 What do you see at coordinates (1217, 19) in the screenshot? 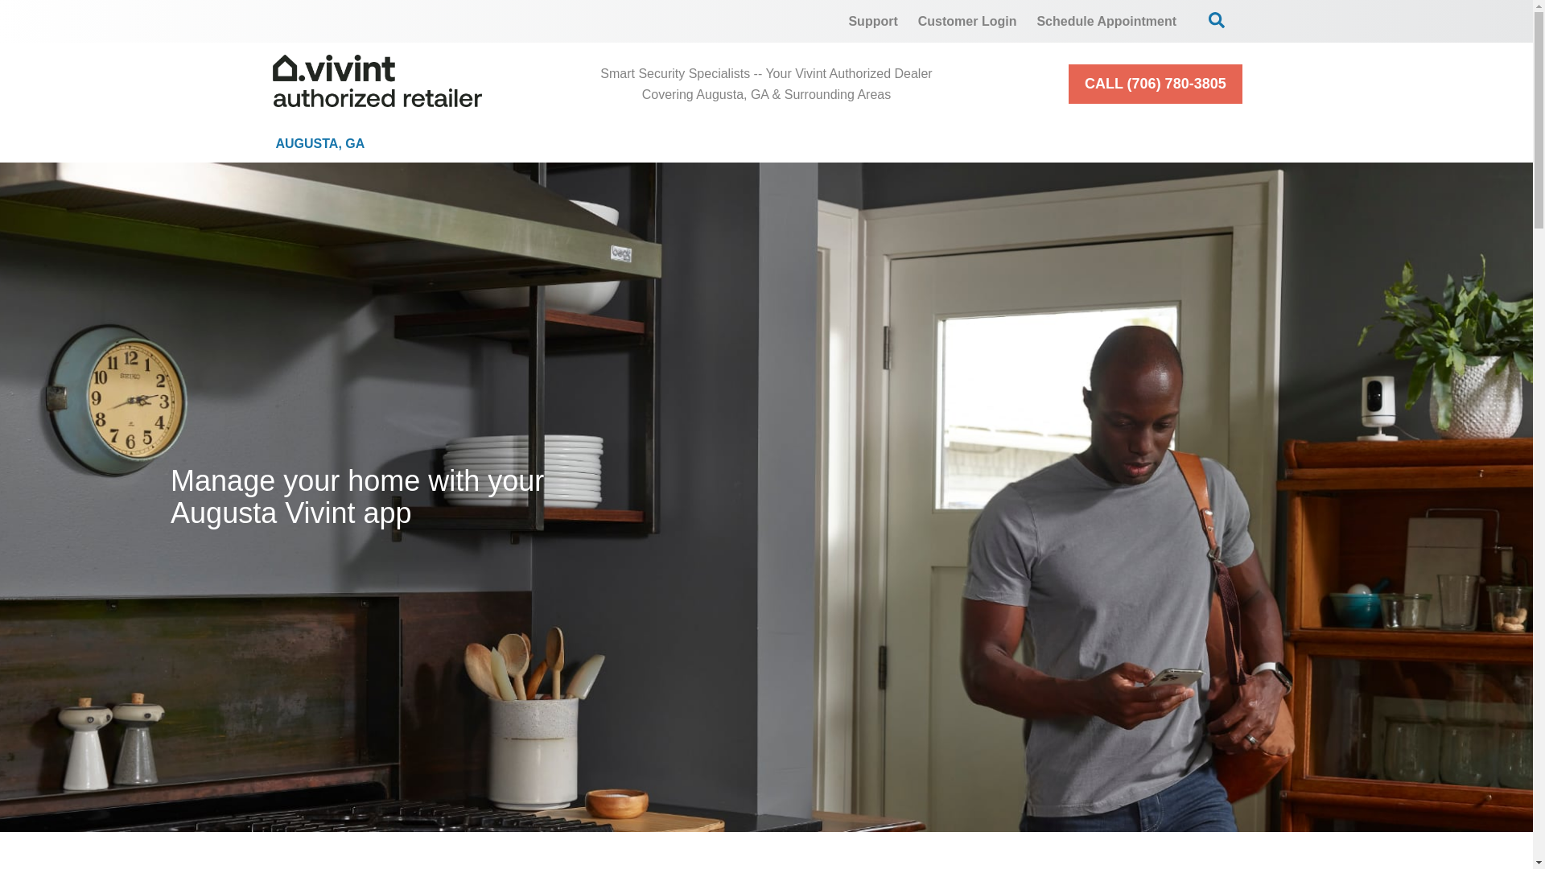
I see `Open Search` at bounding box center [1217, 19].